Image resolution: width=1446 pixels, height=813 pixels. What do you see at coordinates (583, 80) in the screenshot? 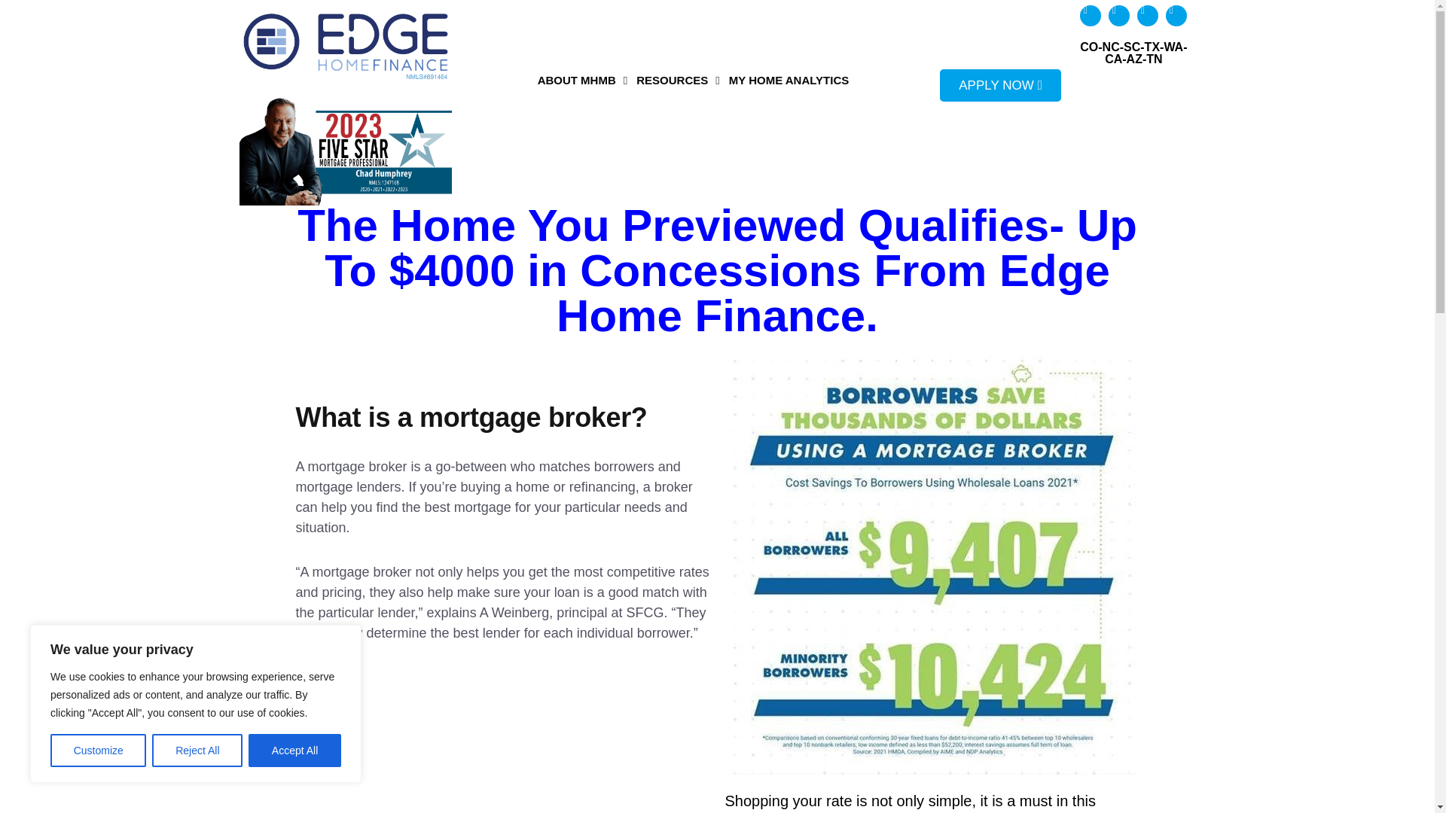
I see `ABOUT MHMB` at bounding box center [583, 80].